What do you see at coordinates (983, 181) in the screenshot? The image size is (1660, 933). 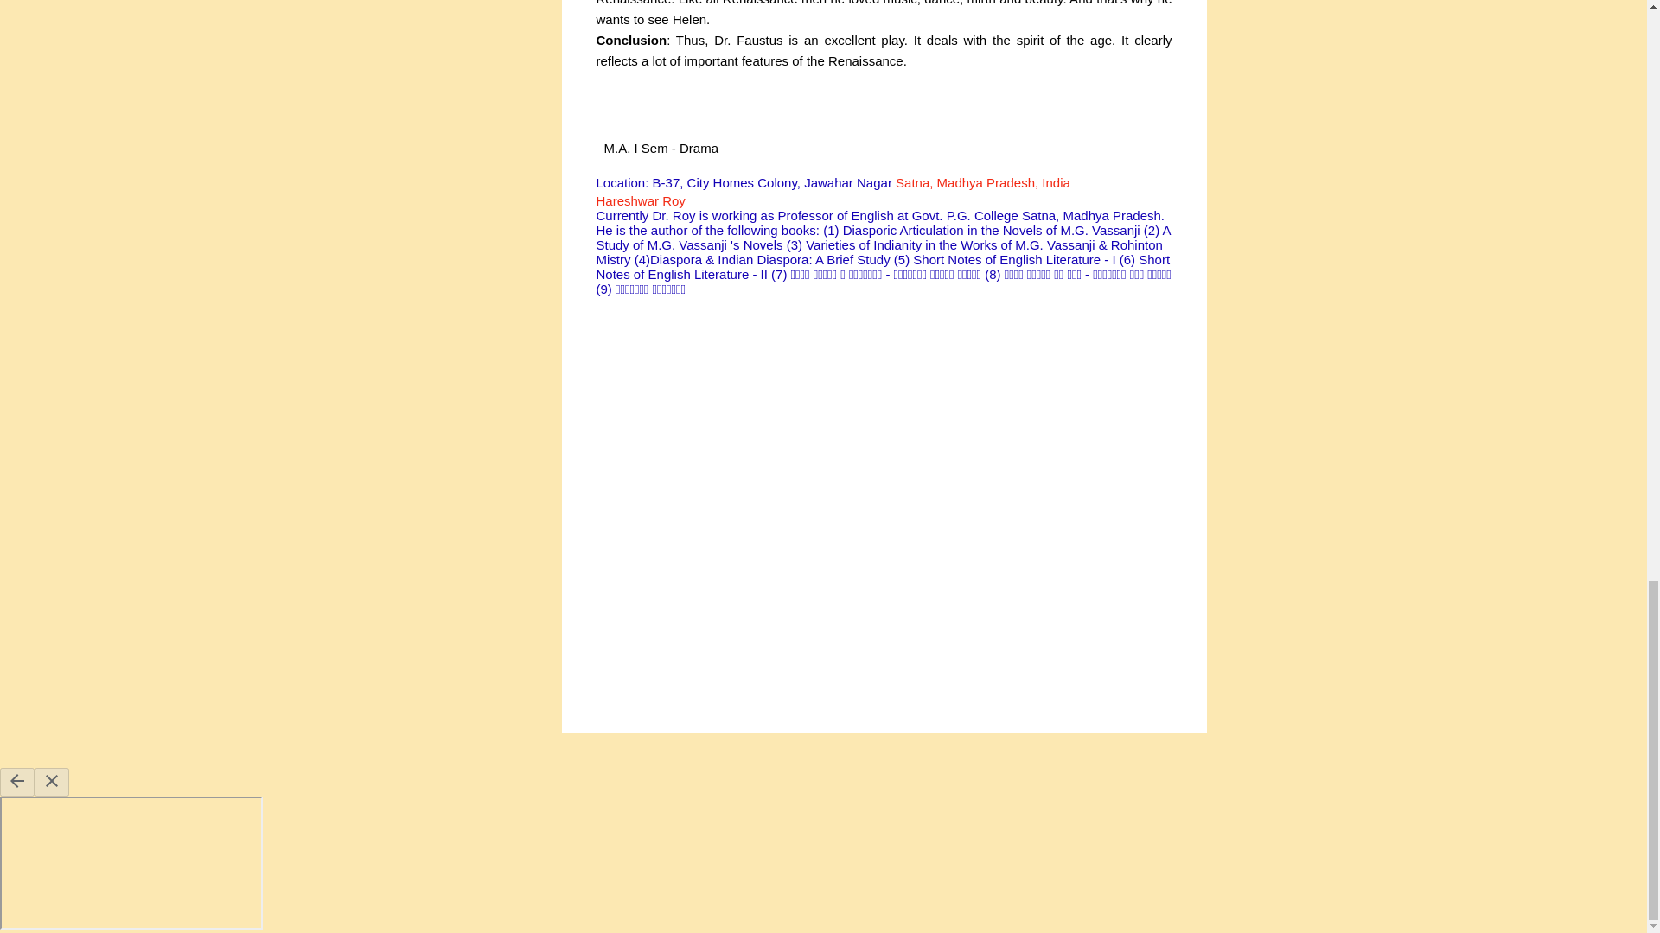 I see `Satna, Madhya Pradesh, India` at bounding box center [983, 181].